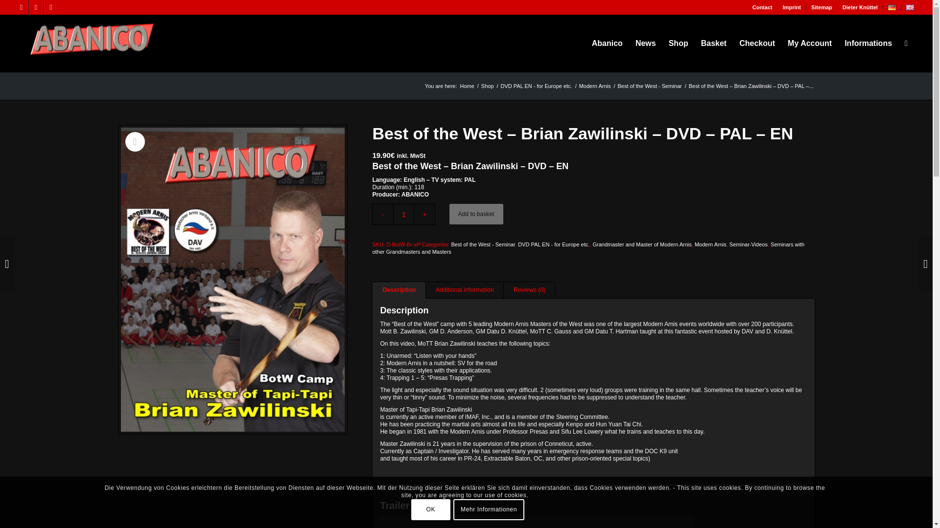  What do you see at coordinates (536, 86) in the screenshot?
I see `DVD PAL EN - for Europe etc.` at bounding box center [536, 86].